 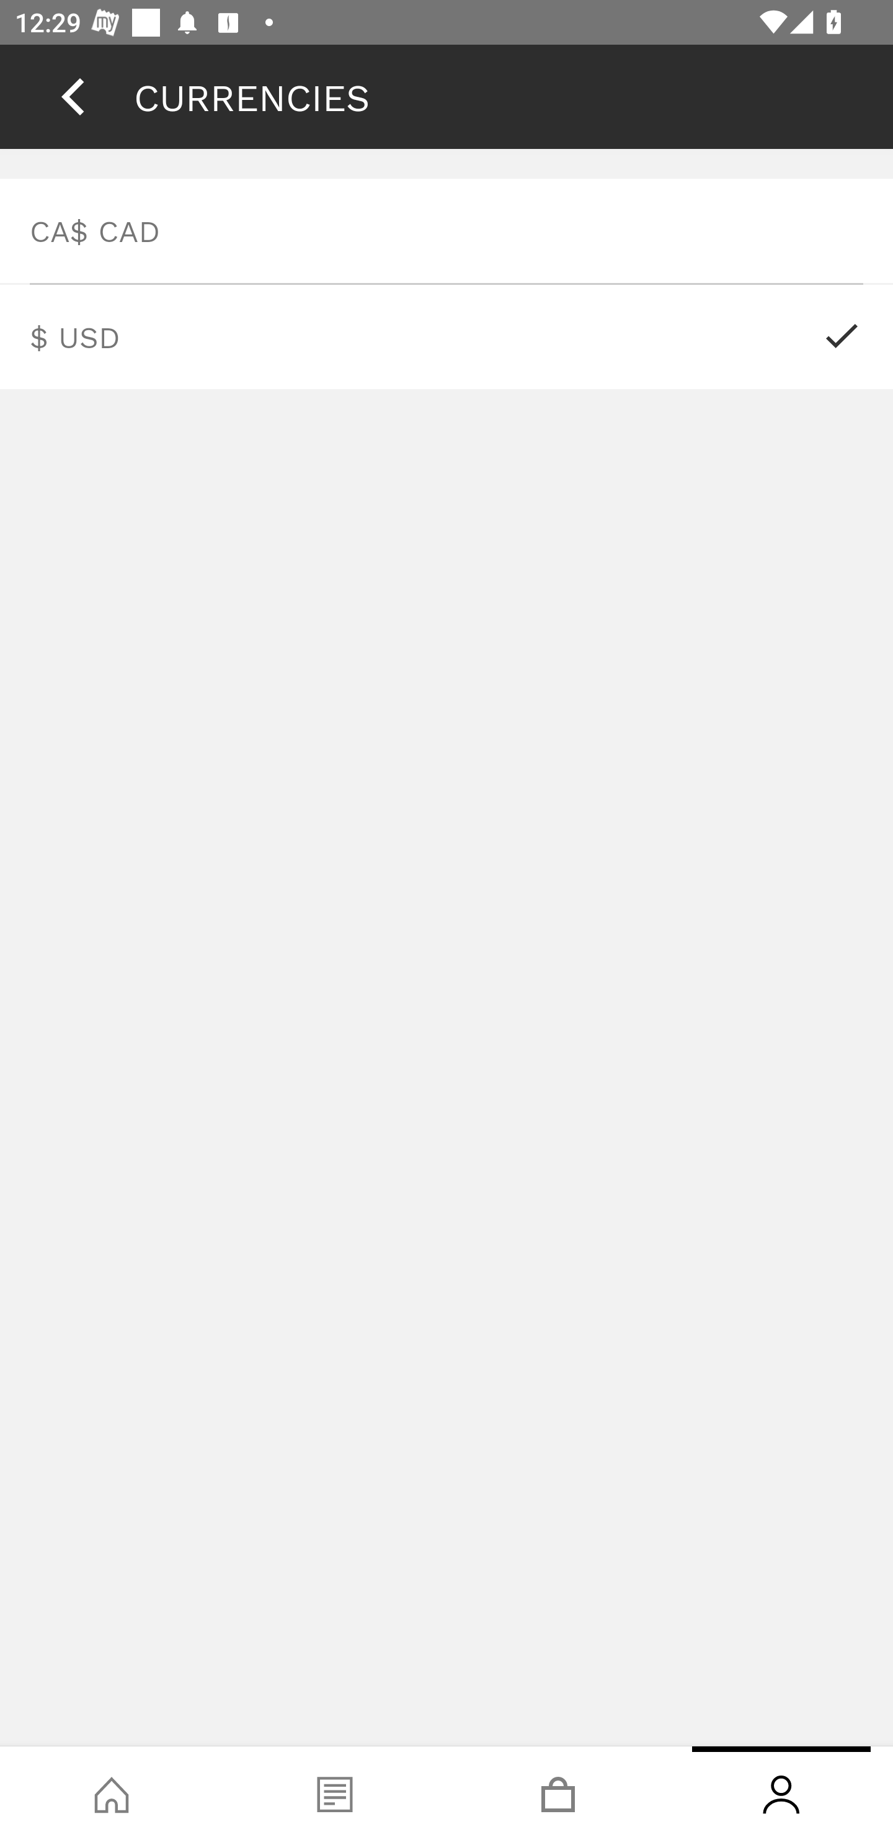 I want to click on $ USD, so click(x=446, y=336).